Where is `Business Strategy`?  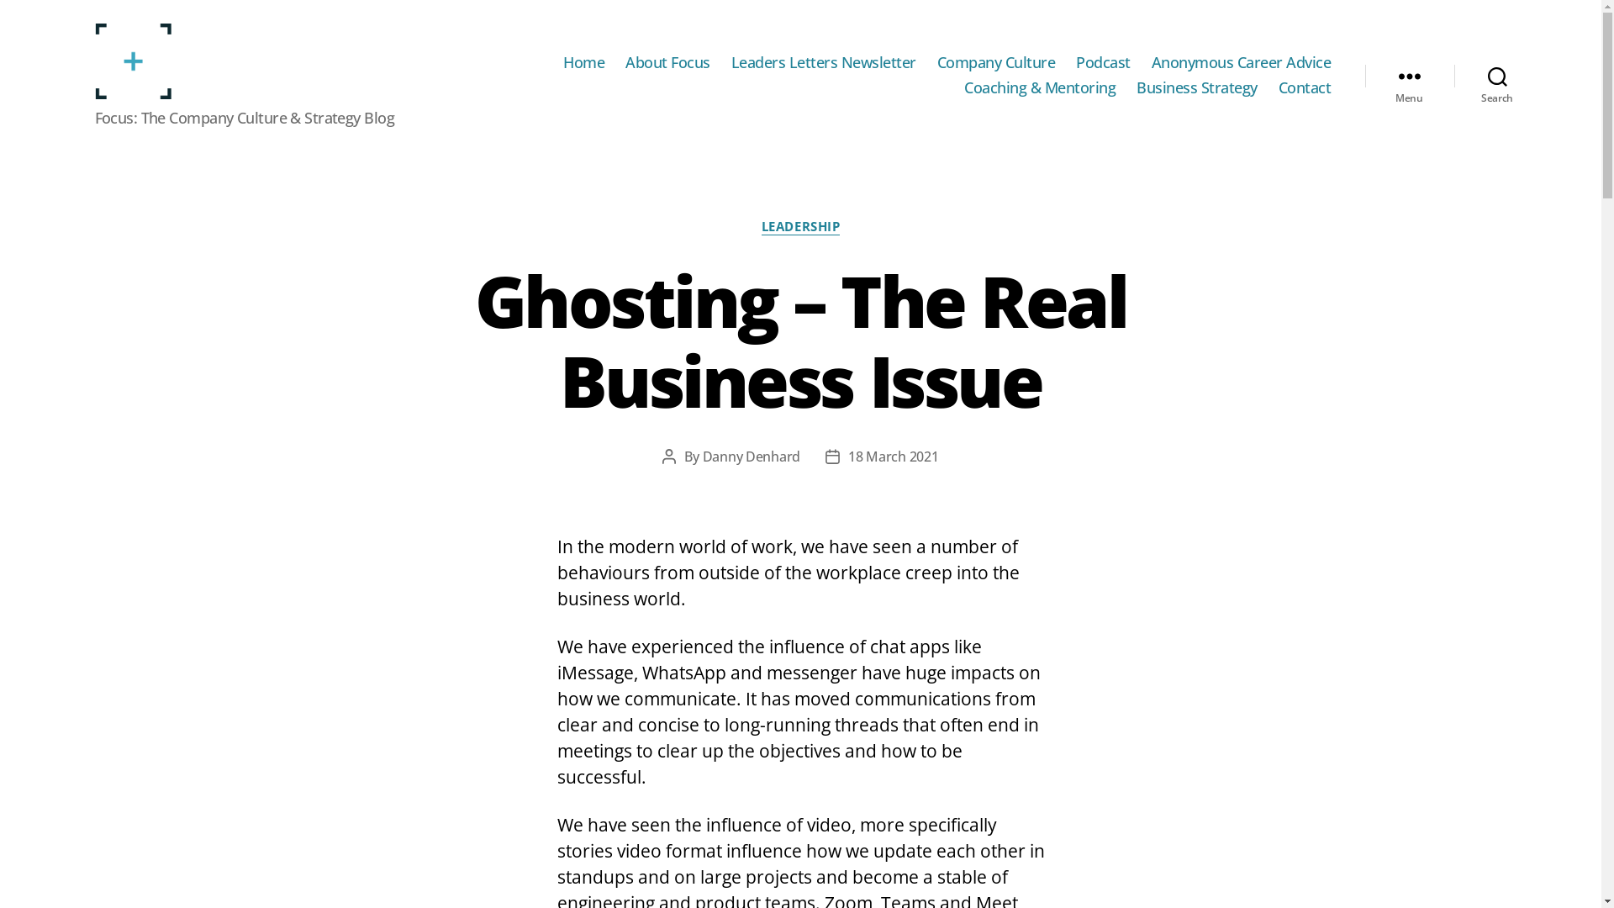
Business Strategy is located at coordinates (1197, 88).